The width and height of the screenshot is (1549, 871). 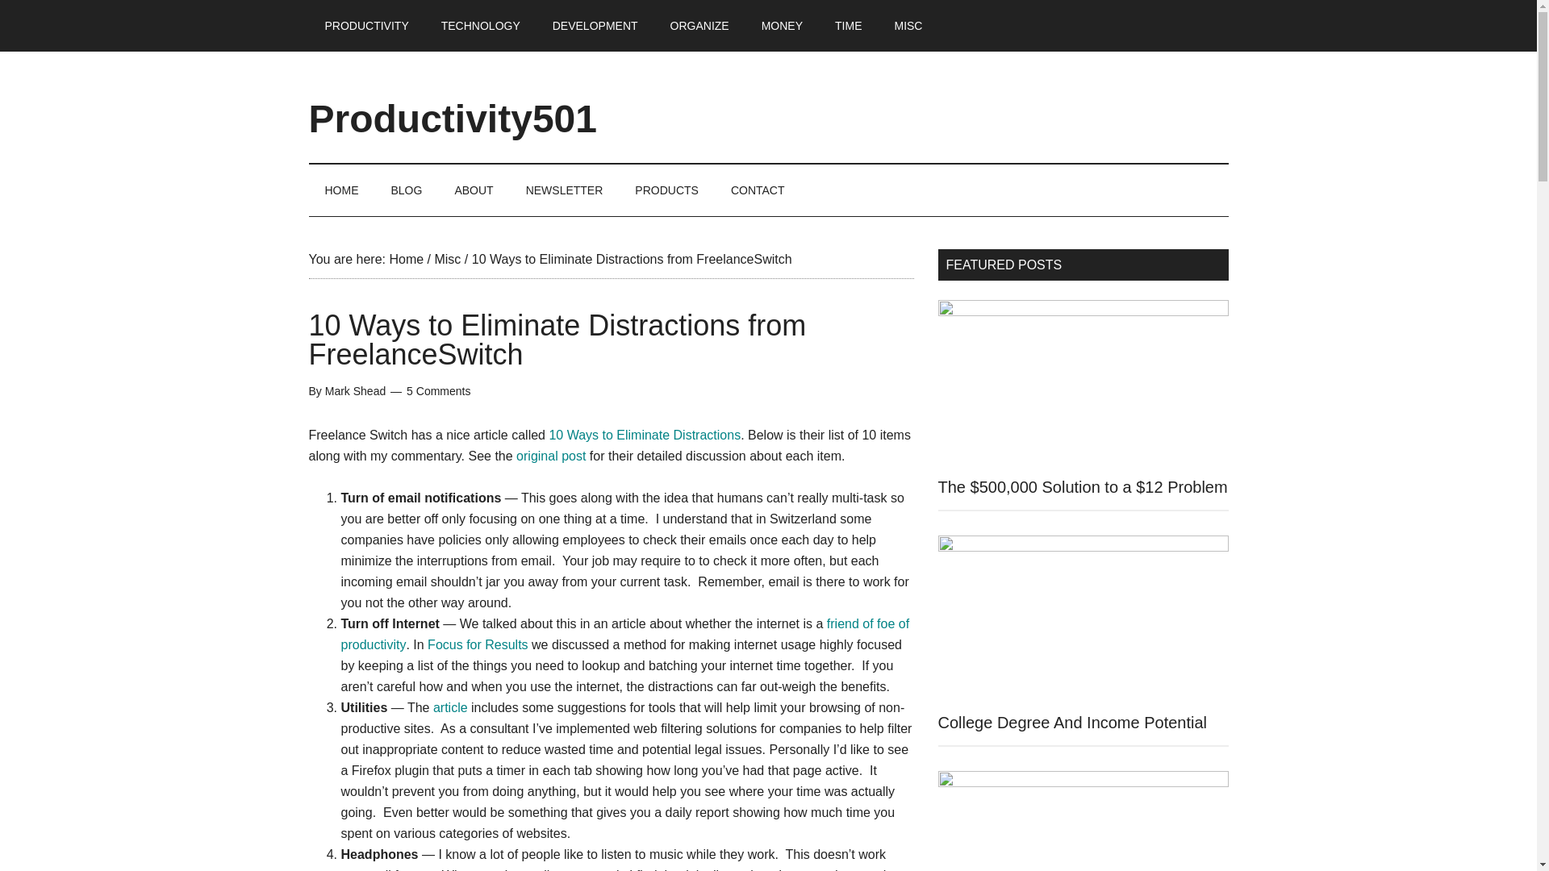 What do you see at coordinates (595, 26) in the screenshot?
I see `DEVELOPMENT` at bounding box center [595, 26].